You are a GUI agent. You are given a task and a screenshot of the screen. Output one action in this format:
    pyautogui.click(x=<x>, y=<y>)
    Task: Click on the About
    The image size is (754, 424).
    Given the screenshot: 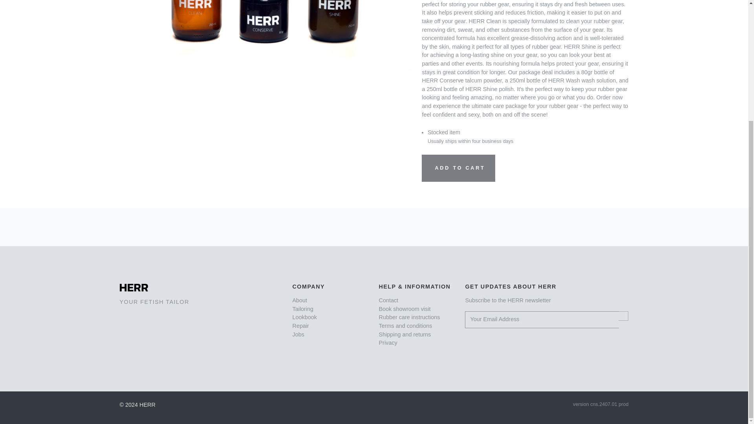 What is the action you would take?
    pyautogui.click(x=299, y=300)
    